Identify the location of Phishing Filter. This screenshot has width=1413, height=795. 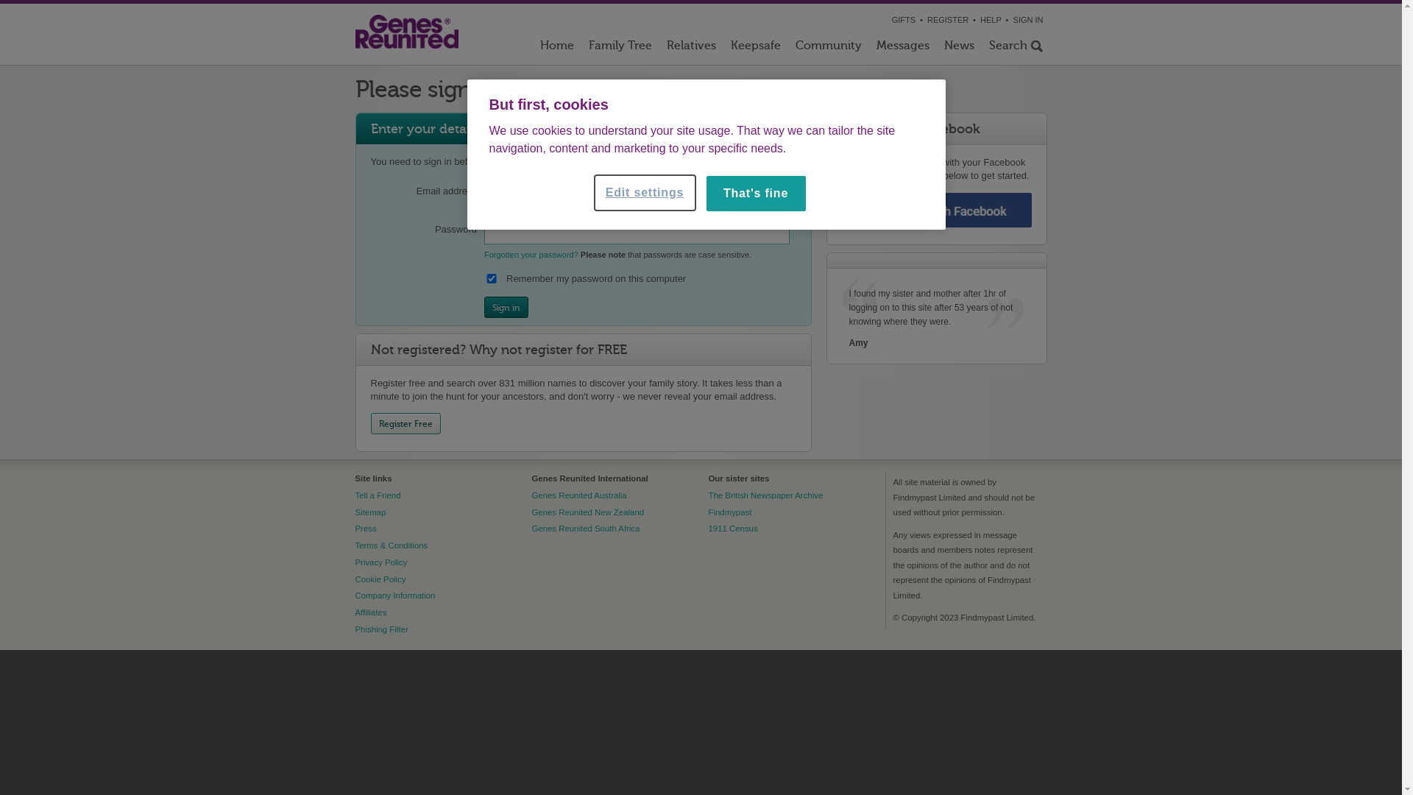
(381, 629).